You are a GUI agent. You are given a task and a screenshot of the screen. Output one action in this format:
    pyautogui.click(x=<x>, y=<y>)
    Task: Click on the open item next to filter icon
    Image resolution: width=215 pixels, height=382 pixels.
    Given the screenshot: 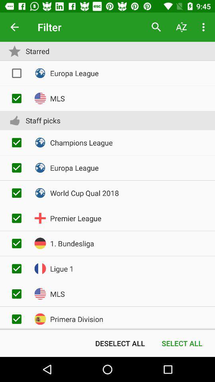 What is the action you would take?
    pyautogui.click(x=156, y=27)
    